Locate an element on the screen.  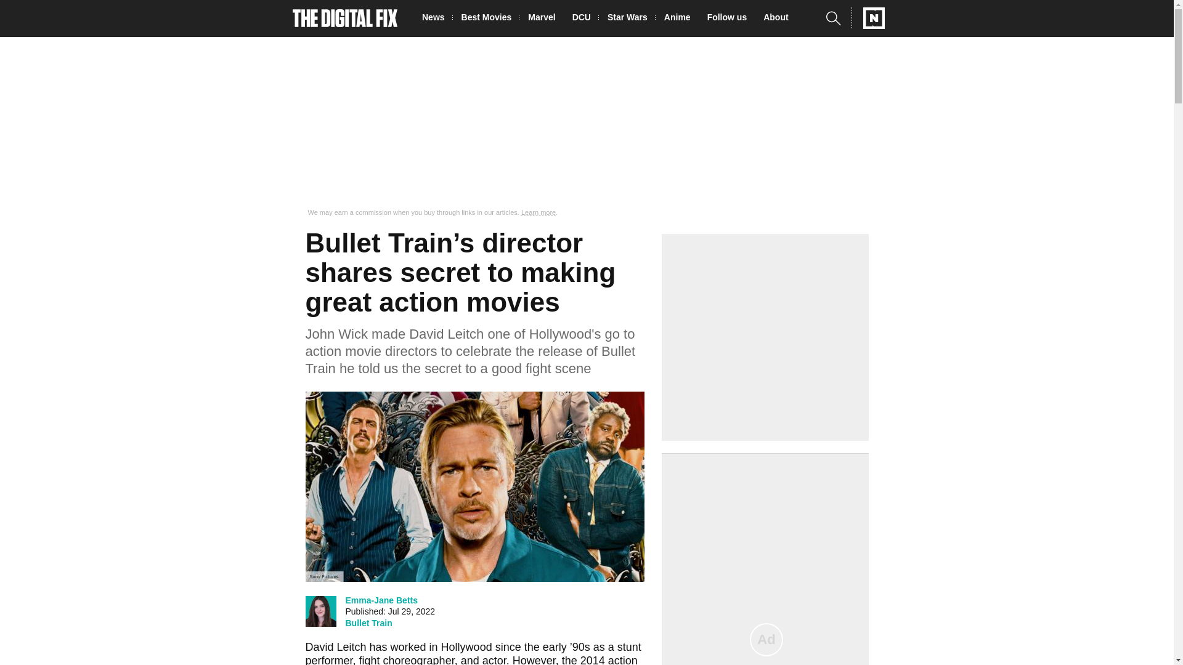
Follow us is located at coordinates (731, 18).